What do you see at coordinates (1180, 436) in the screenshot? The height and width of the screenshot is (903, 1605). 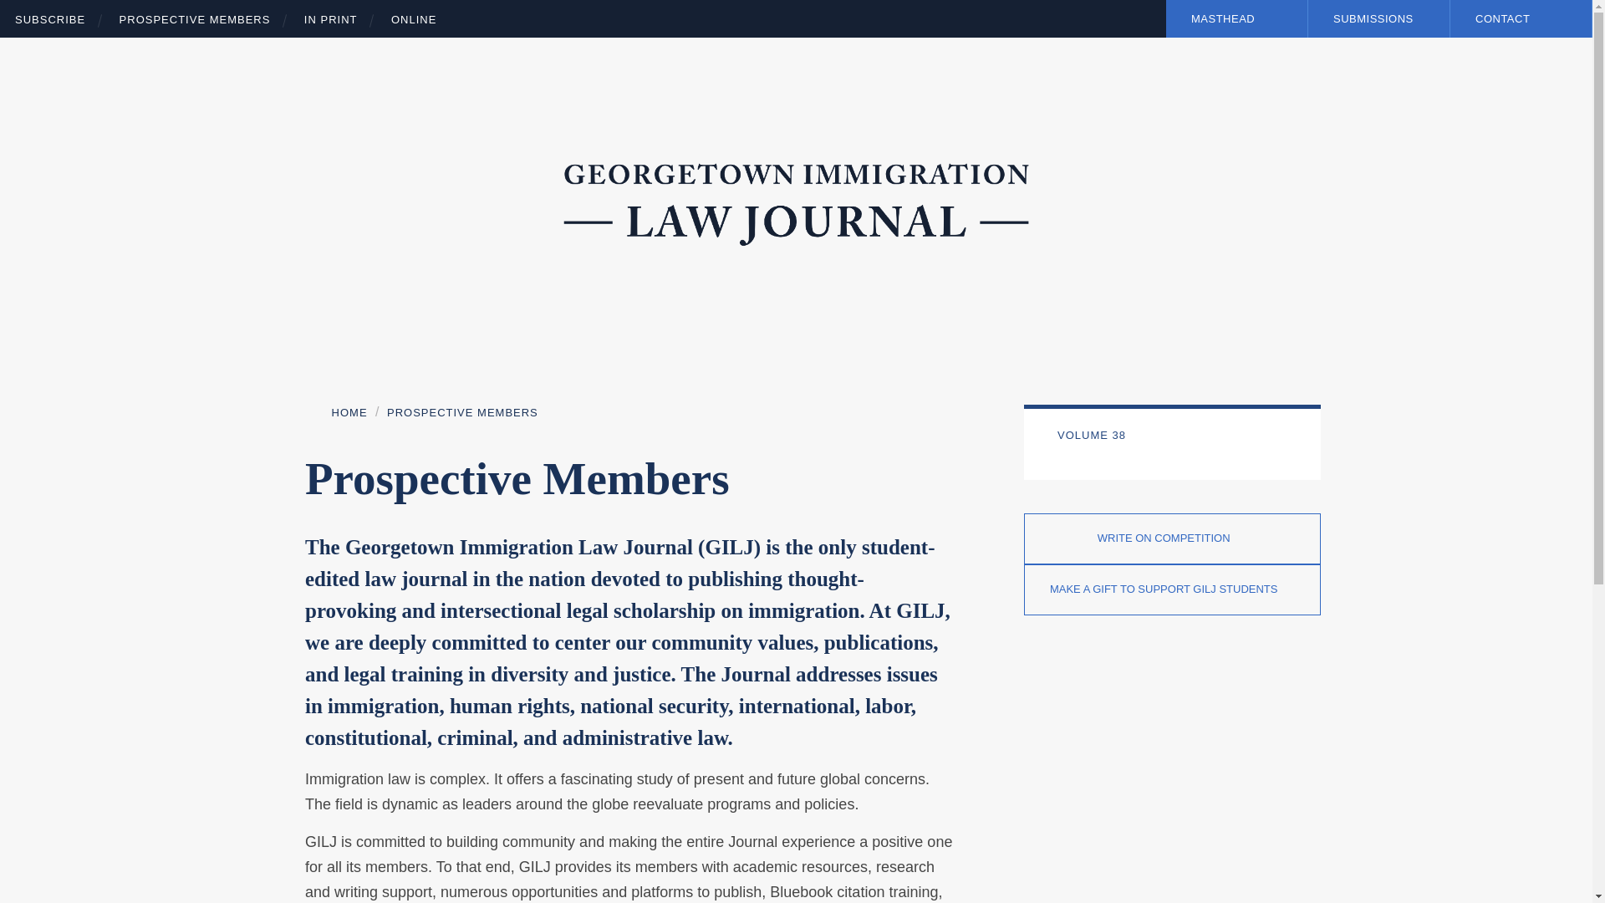 I see `VOLUME 38` at bounding box center [1180, 436].